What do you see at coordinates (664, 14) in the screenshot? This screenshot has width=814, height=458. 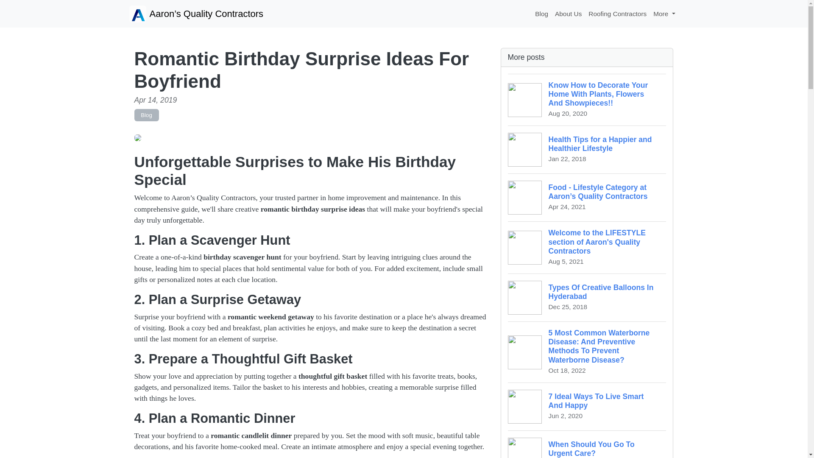 I see `More` at bounding box center [664, 14].